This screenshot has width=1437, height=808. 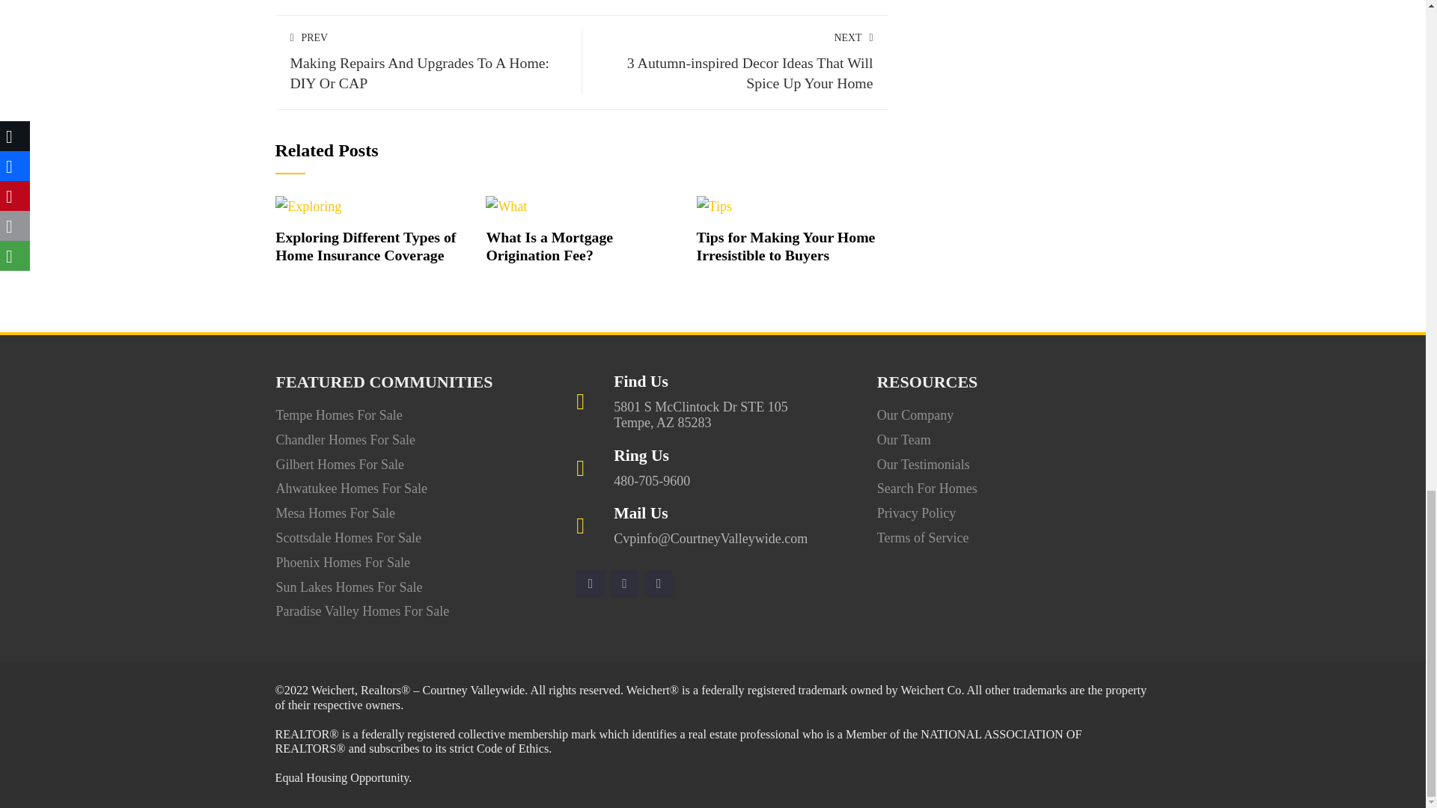 What do you see at coordinates (506, 205) in the screenshot?
I see `What Is a Mortgage Origination Fee?` at bounding box center [506, 205].